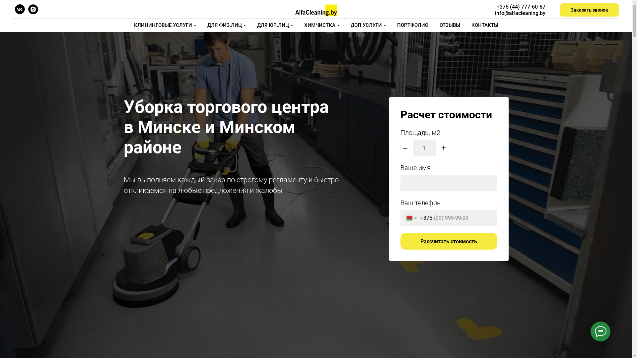 Image resolution: width=637 pixels, height=358 pixels. I want to click on +375 (44) 777-60-67, so click(521, 7).